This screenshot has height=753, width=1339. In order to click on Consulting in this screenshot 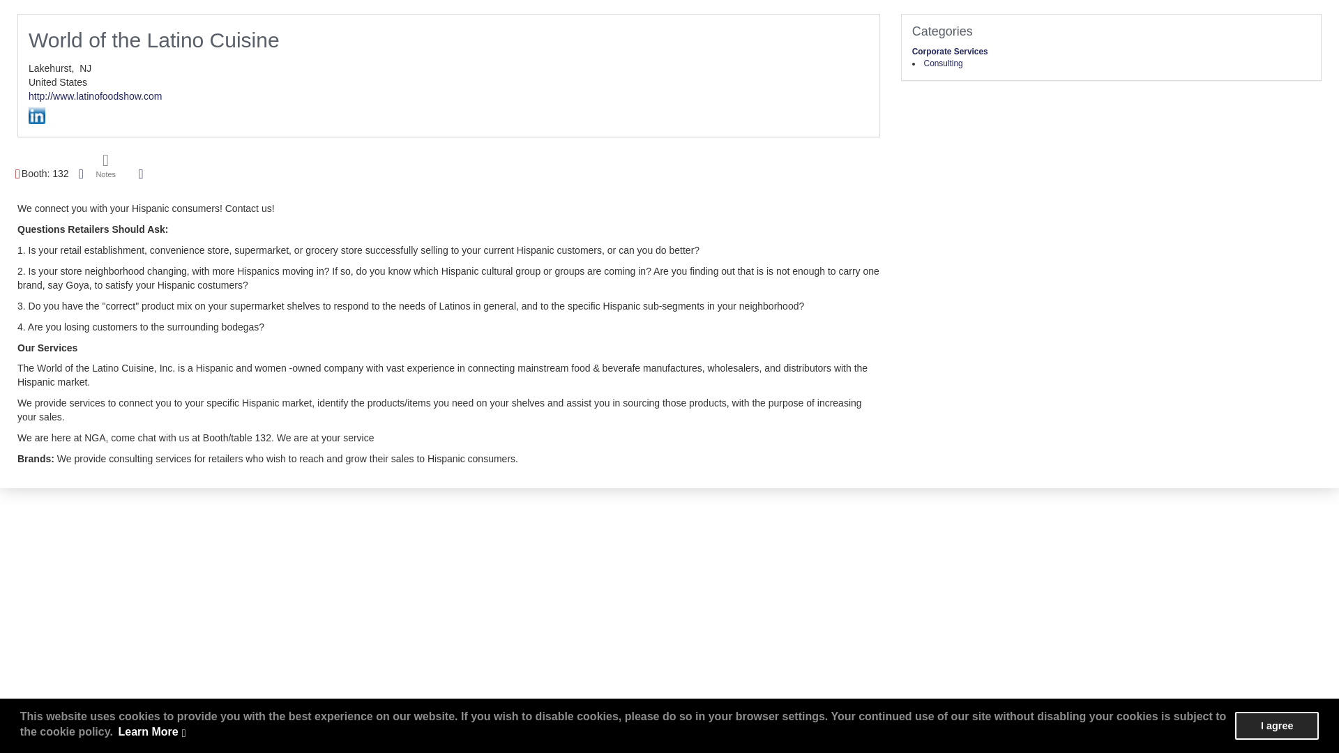, I will do `click(943, 63)`.